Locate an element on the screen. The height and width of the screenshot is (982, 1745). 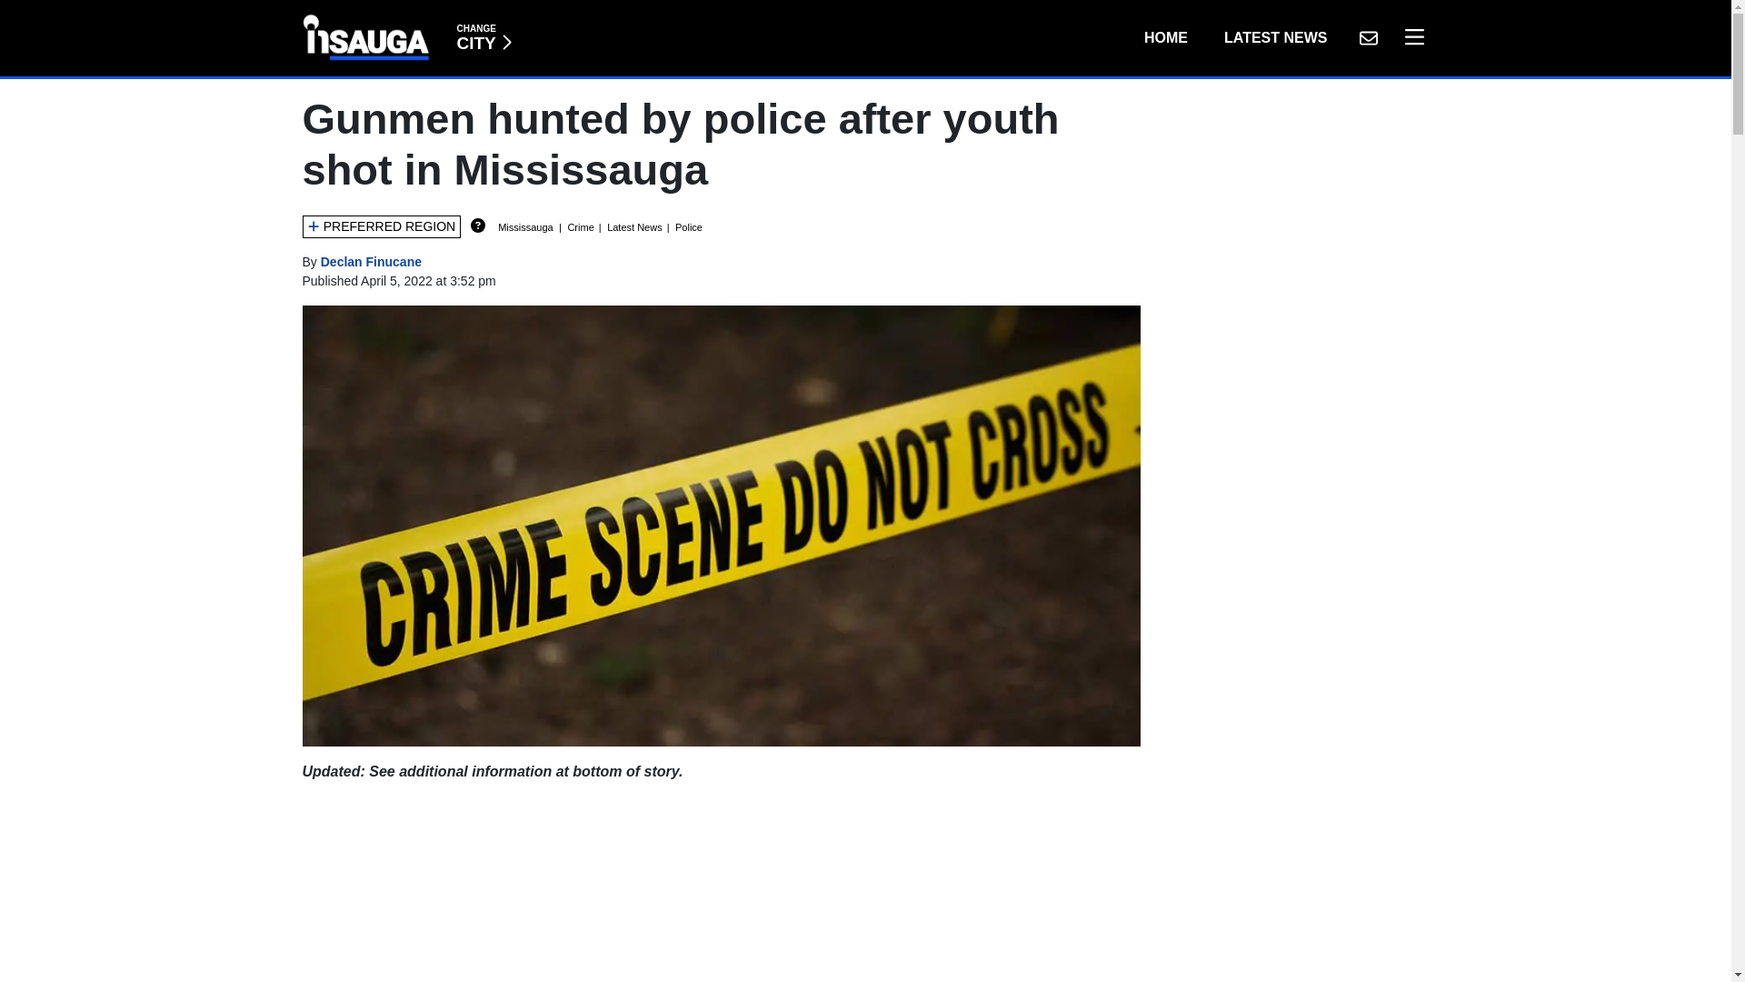
Posts by 950 is located at coordinates (1410, 37).